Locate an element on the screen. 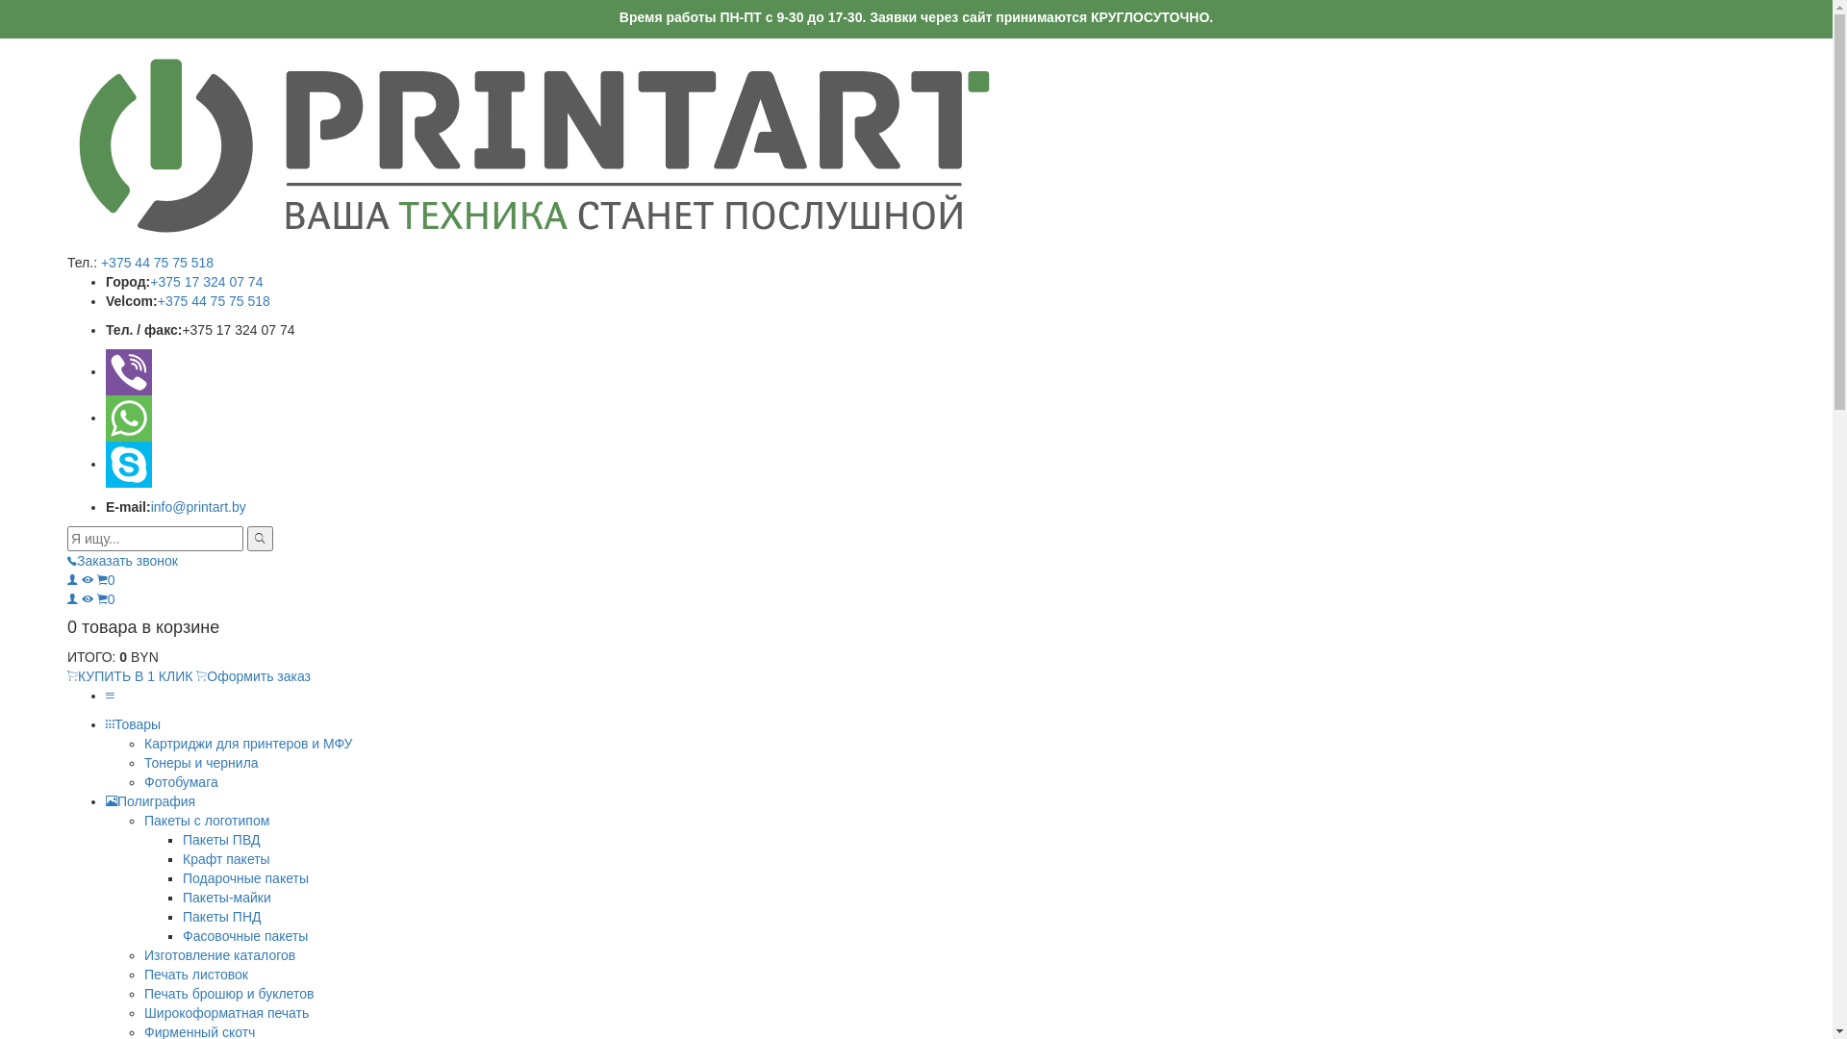 This screenshot has width=1847, height=1039. 0 is located at coordinates (106, 599).